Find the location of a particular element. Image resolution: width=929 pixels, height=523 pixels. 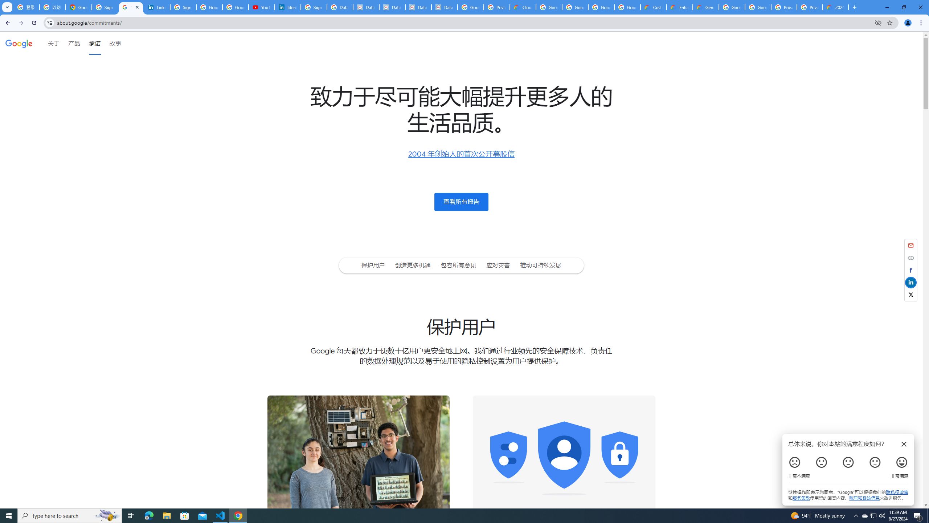

Gemini for Business and Developers | Google Cloud is located at coordinates (705, 7).